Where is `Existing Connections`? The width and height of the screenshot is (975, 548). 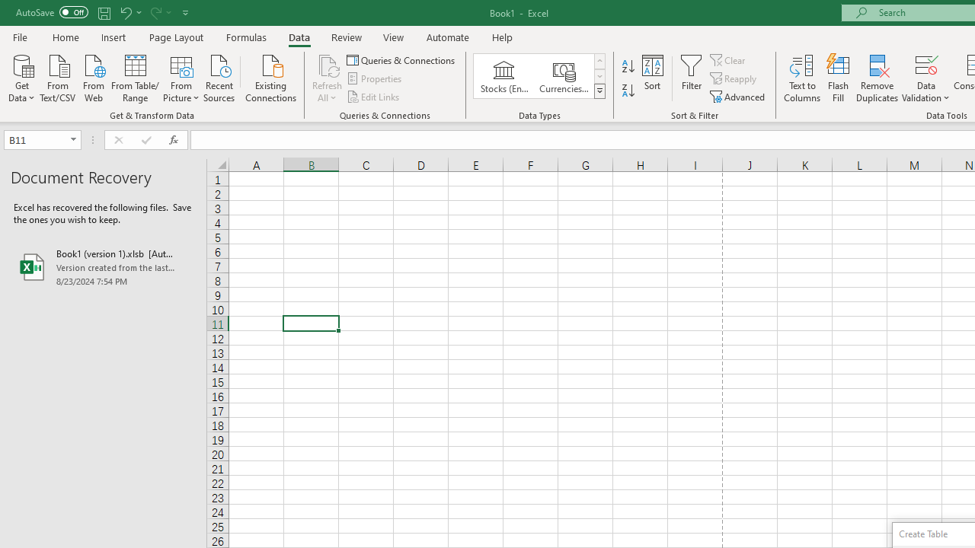
Existing Connections is located at coordinates (271, 77).